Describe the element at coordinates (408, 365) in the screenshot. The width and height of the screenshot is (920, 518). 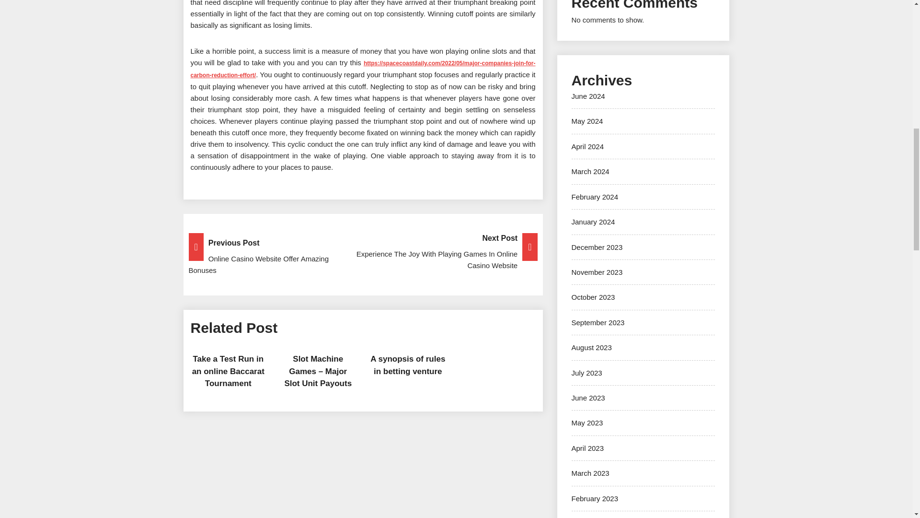
I see `A synopsis of rules in betting venture` at that location.